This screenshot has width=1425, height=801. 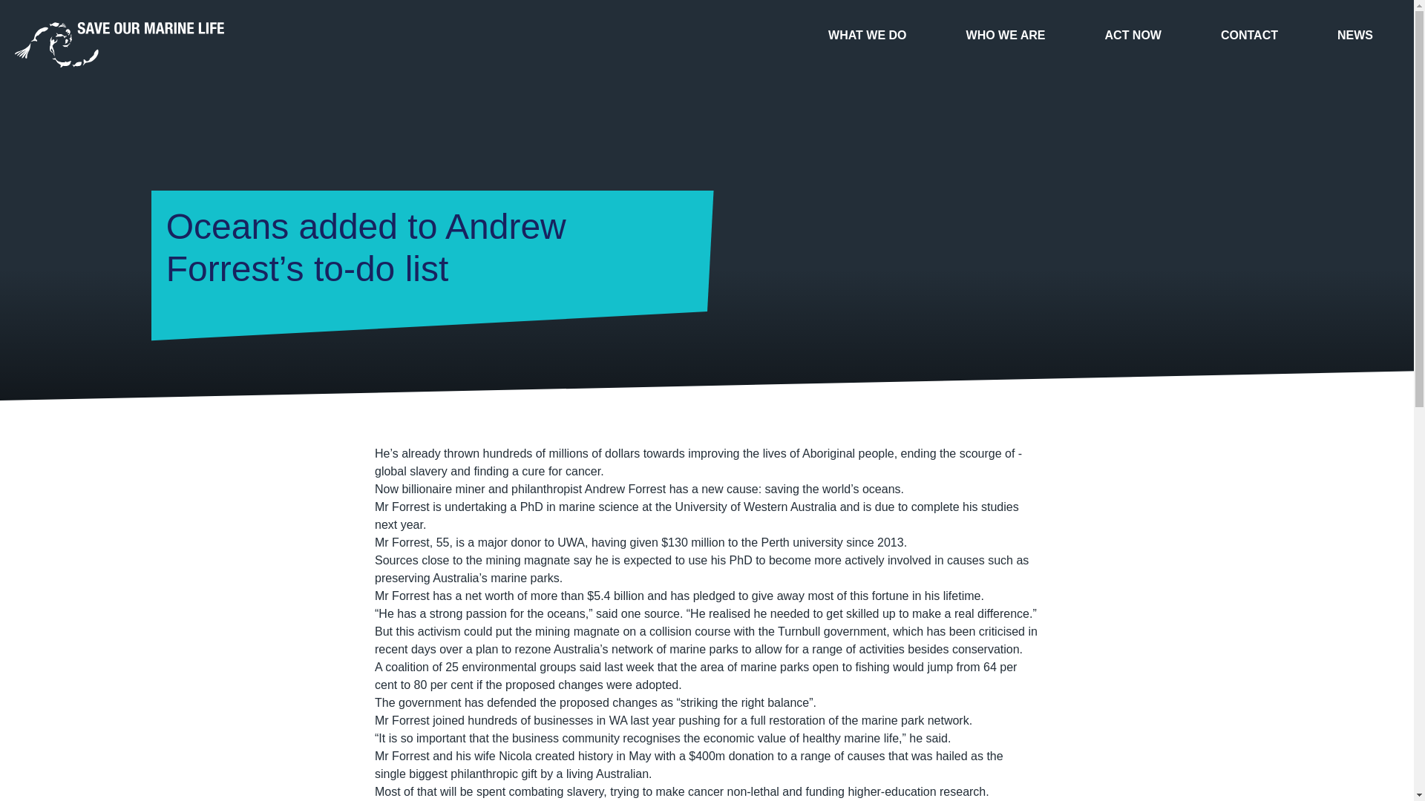 What do you see at coordinates (1250, 36) in the screenshot?
I see `CONTACT` at bounding box center [1250, 36].